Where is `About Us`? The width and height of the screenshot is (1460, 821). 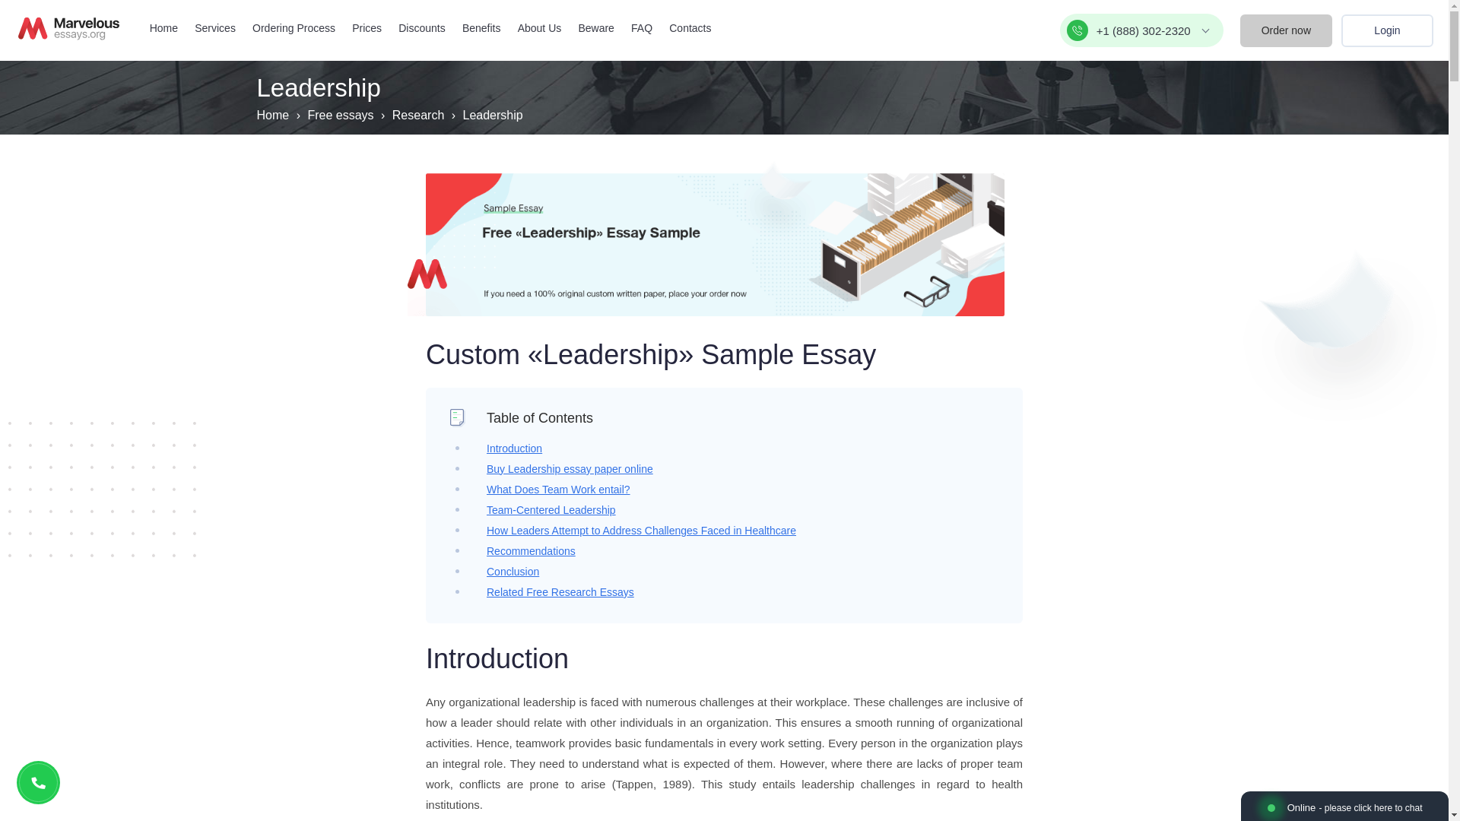
About Us is located at coordinates (540, 28).